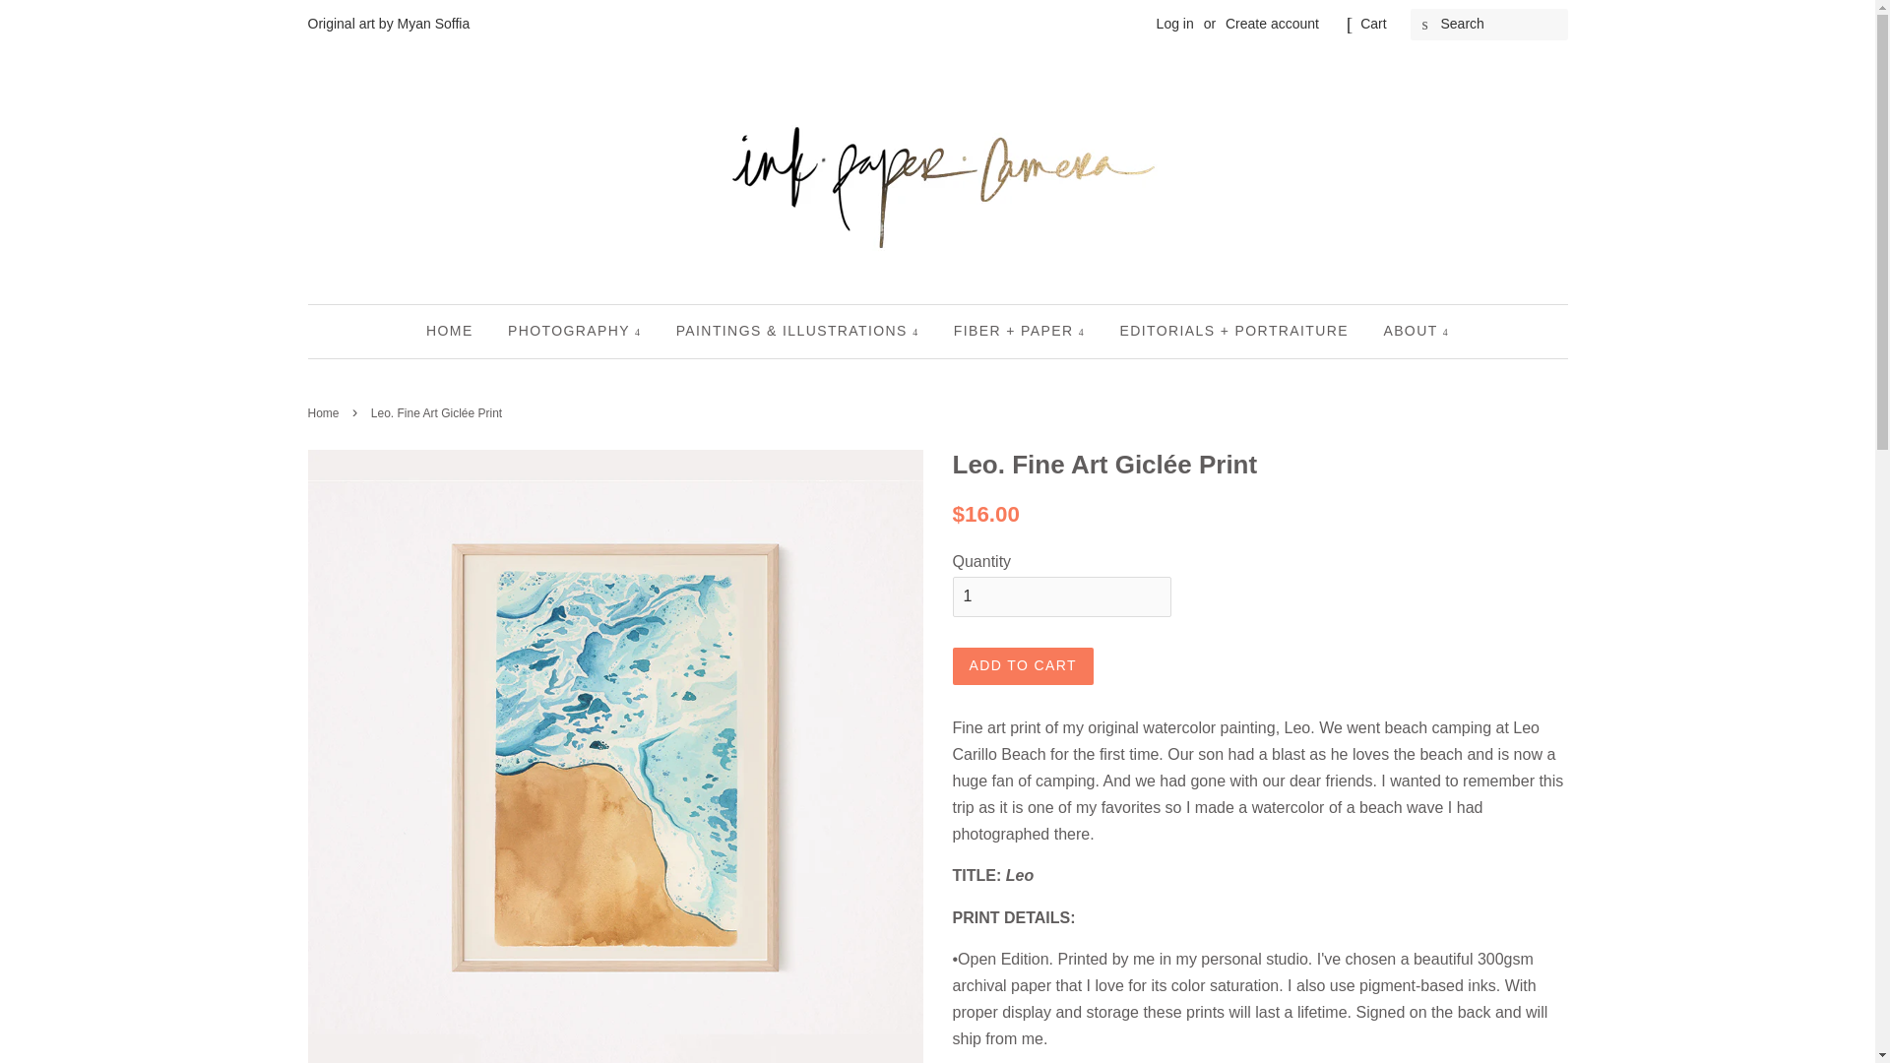  What do you see at coordinates (457, 331) in the screenshot?
I see `HOME` at bounding box center [457, 331].